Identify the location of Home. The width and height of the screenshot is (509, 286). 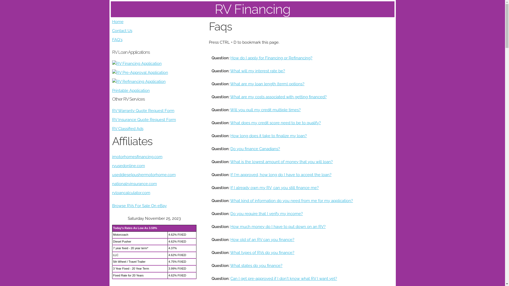
(118, 22).